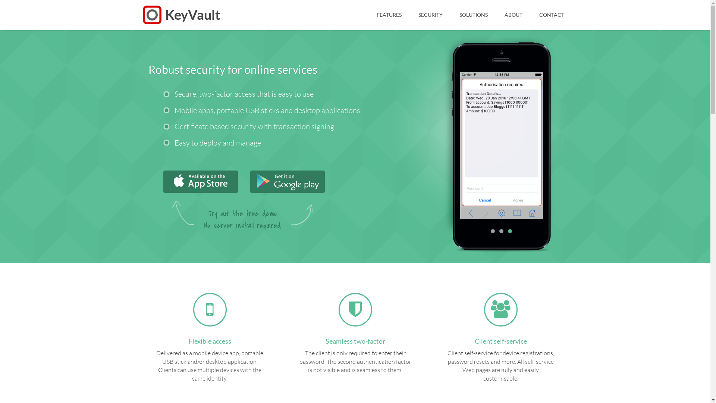 This screenshot has width=716, height=403. Describe the element at coordinates (376, 15) in the screenshot. I see `HOME` at that location.